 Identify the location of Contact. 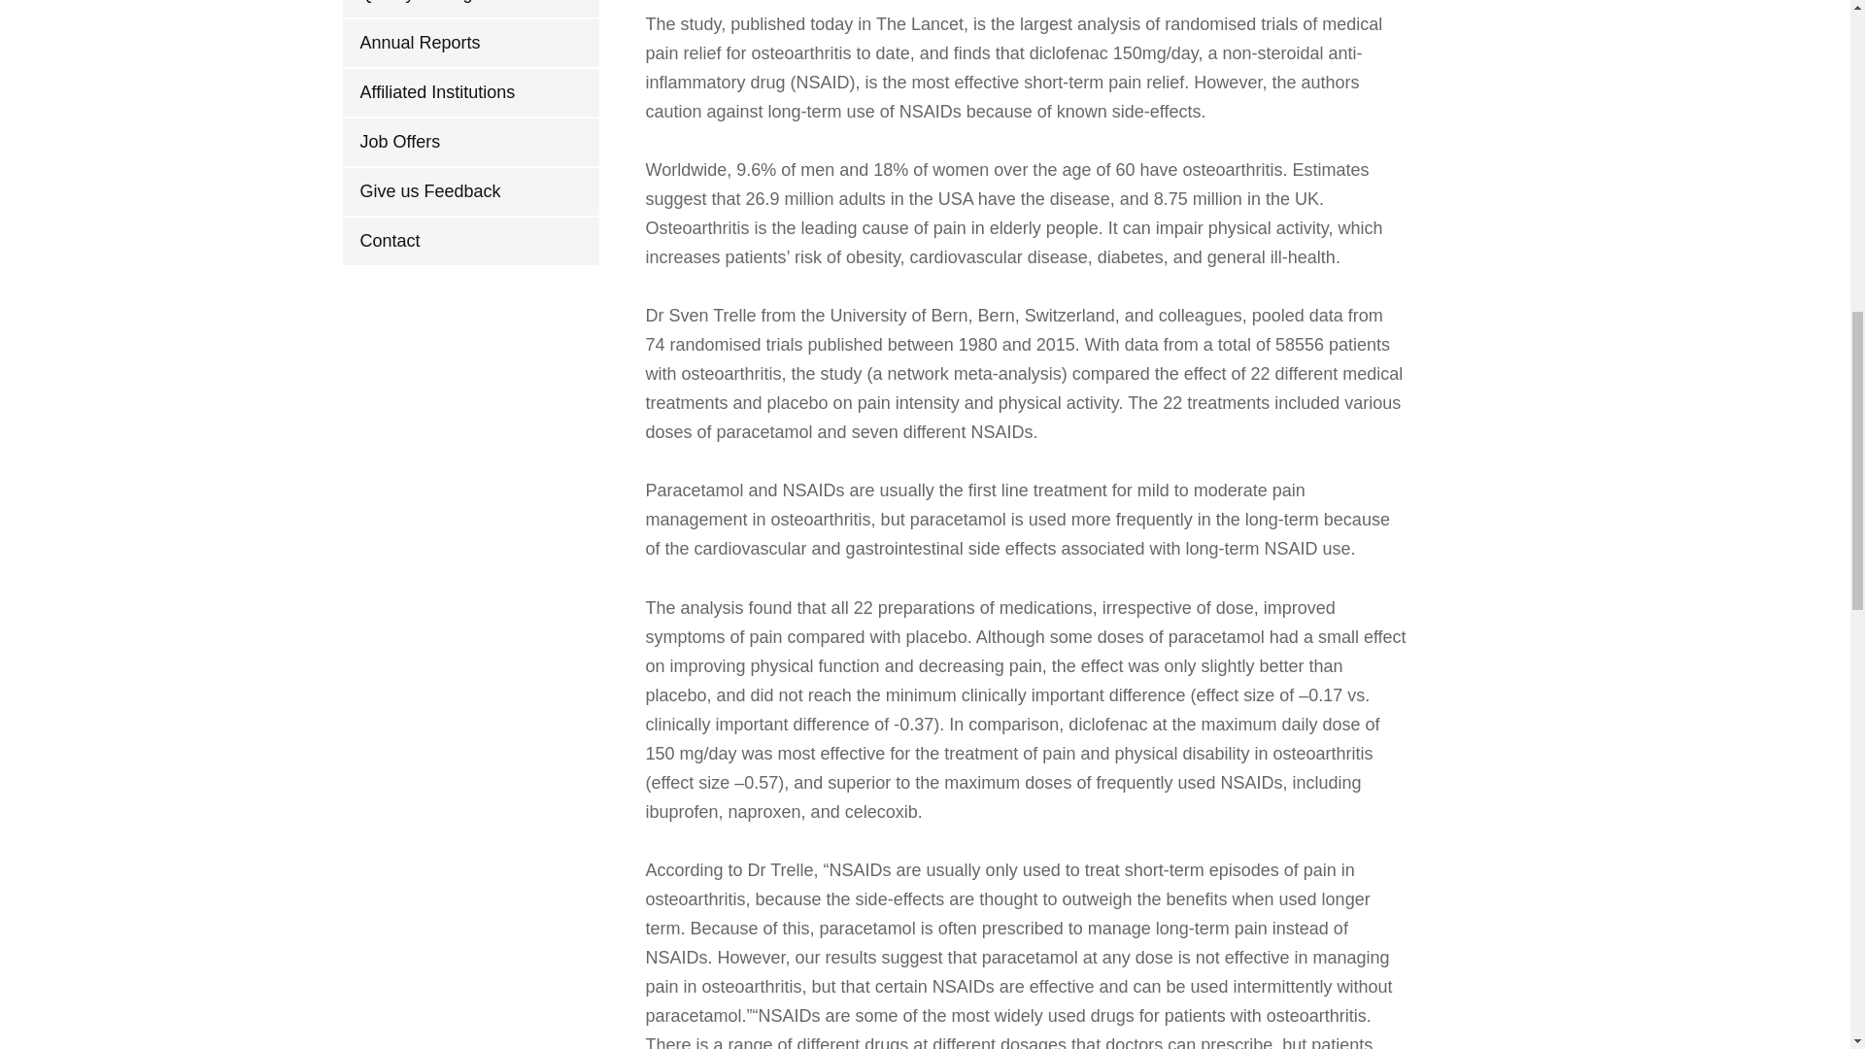
(470, 241).